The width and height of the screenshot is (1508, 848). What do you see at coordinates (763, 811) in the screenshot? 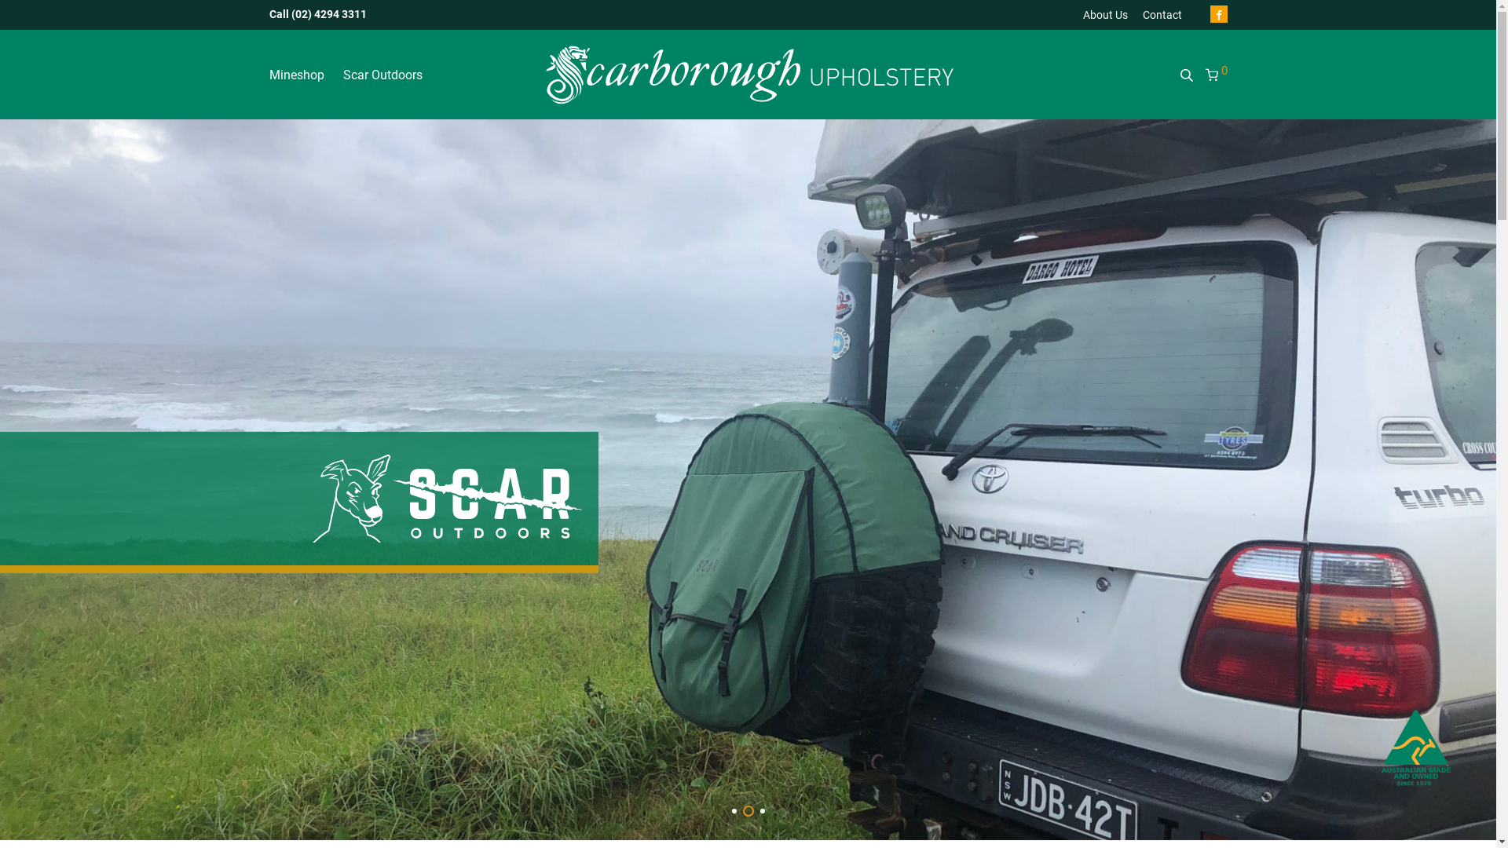
I see `3` at bounding box center [763, 811].